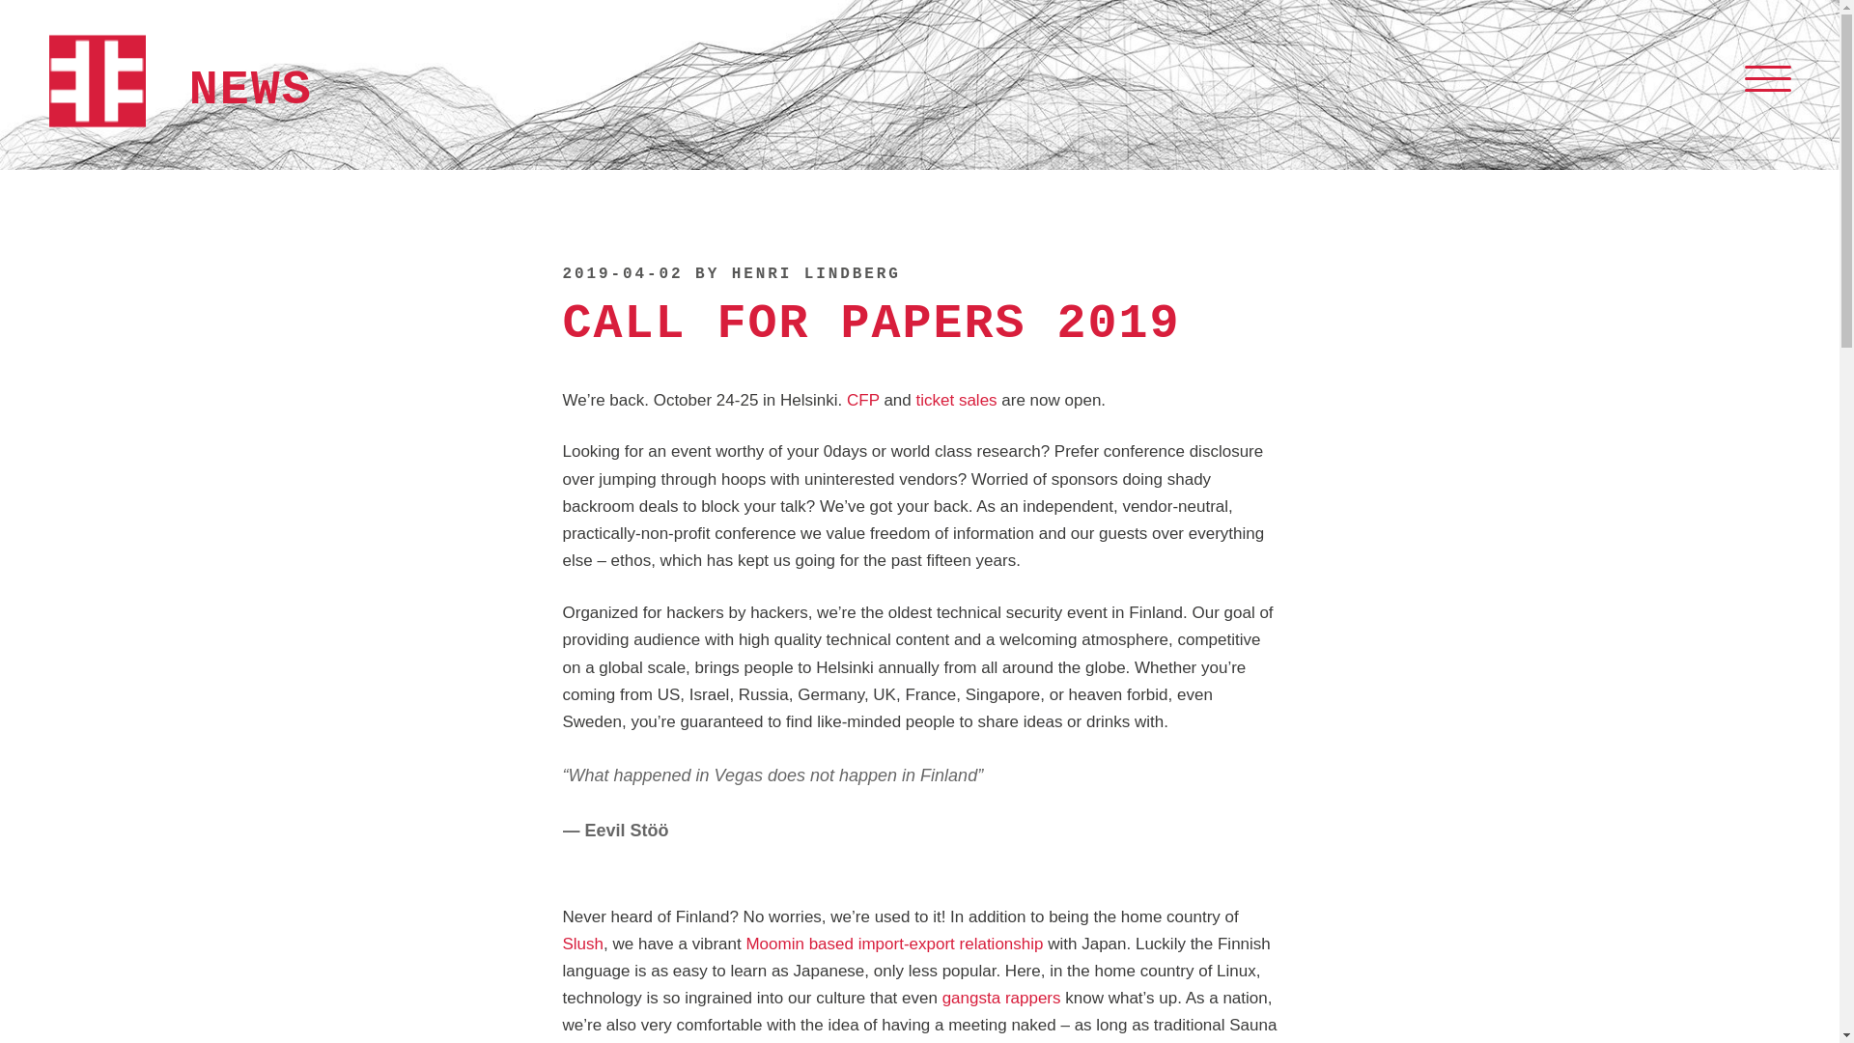 Image resolution: width=1854 pixels, height=1043 pixels. What do you see at coordinates (817, 274) in the screenshot?
I see `HENRI LINDBERG` at bounding box center [817, 274].